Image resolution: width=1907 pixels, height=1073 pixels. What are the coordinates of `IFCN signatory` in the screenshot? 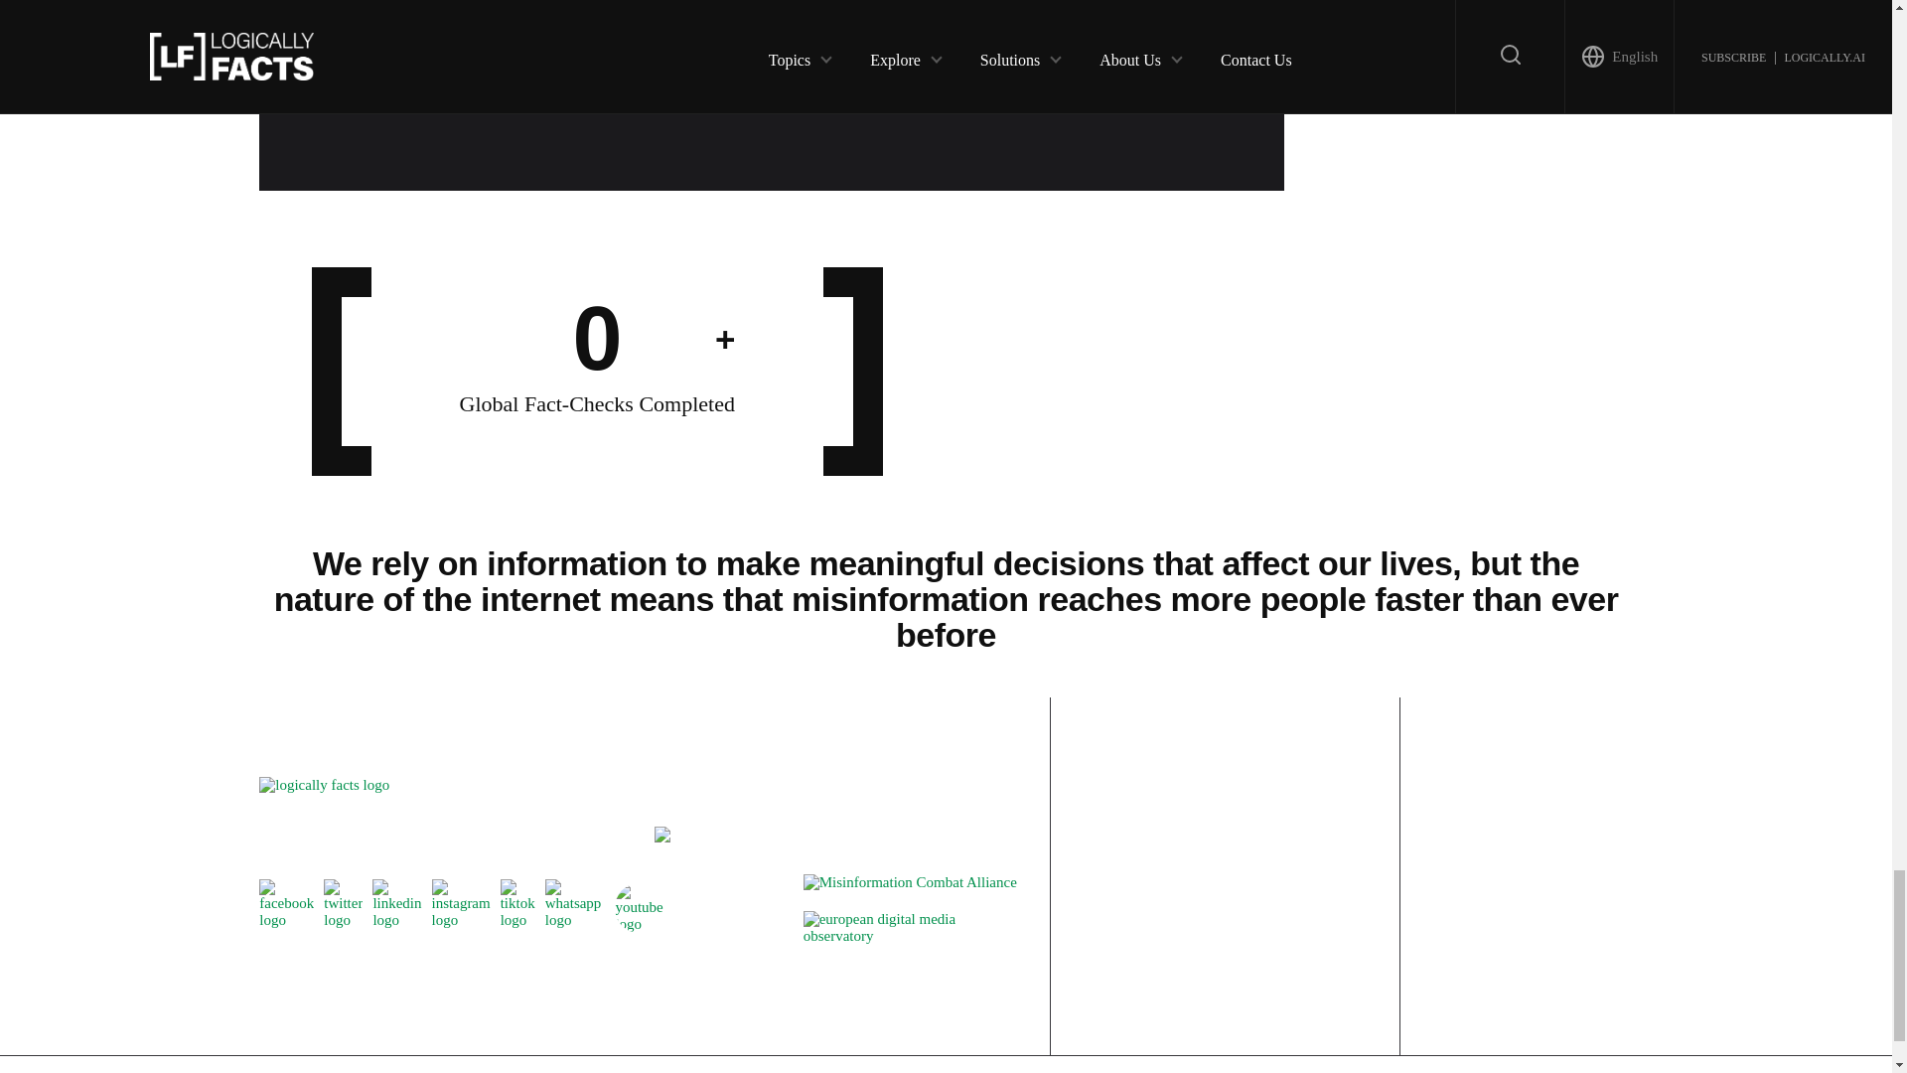 It's located at (661, 837).